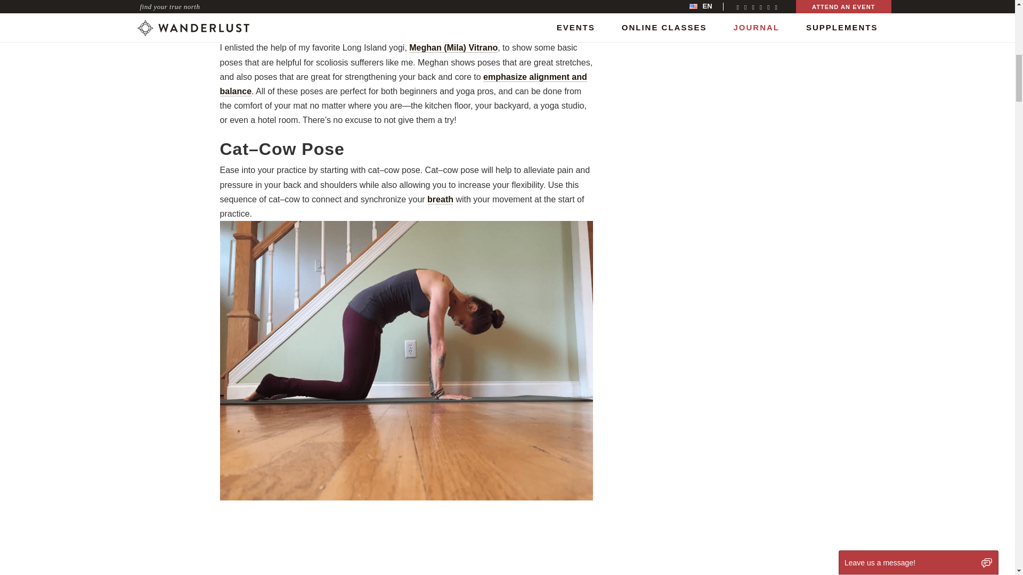  I want to click on FOLLOW US, so click(710, 69).